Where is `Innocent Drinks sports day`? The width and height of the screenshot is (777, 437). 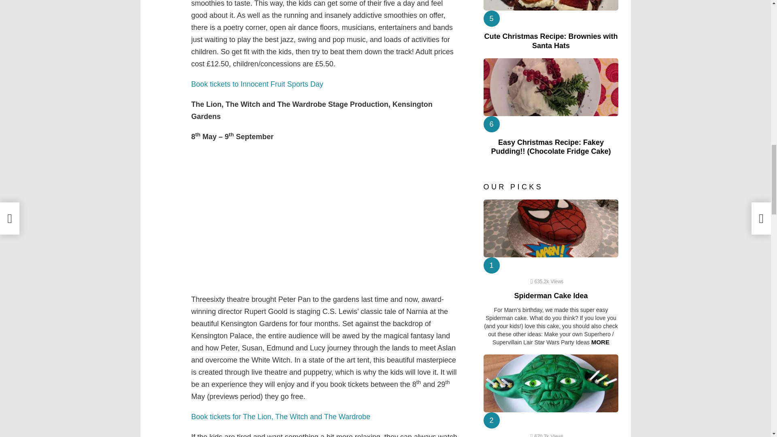 Innocent Drinks sports day is located at coordinates (257, 84).